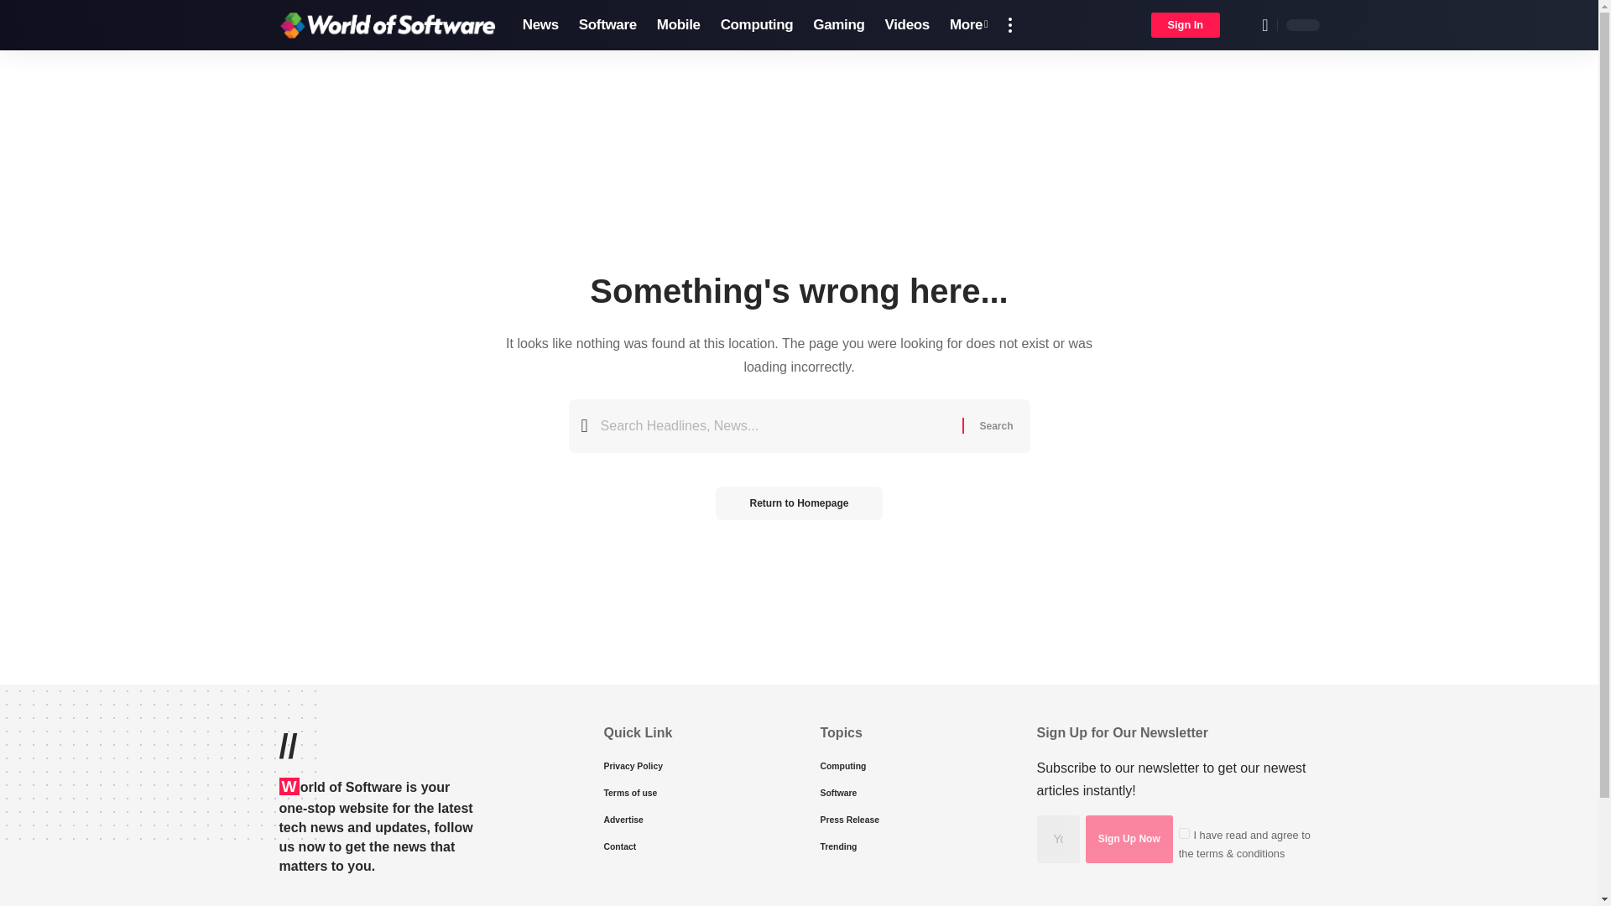 Image resolution: width=1611 pixels, height=906 pixels. What do you see at coordinates (968, 25) in the screenshot?
I see `More` at bounding box center [968, 25].